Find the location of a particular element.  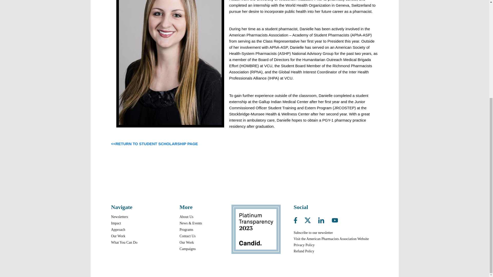

About Us is located at coordinates (186, 217).